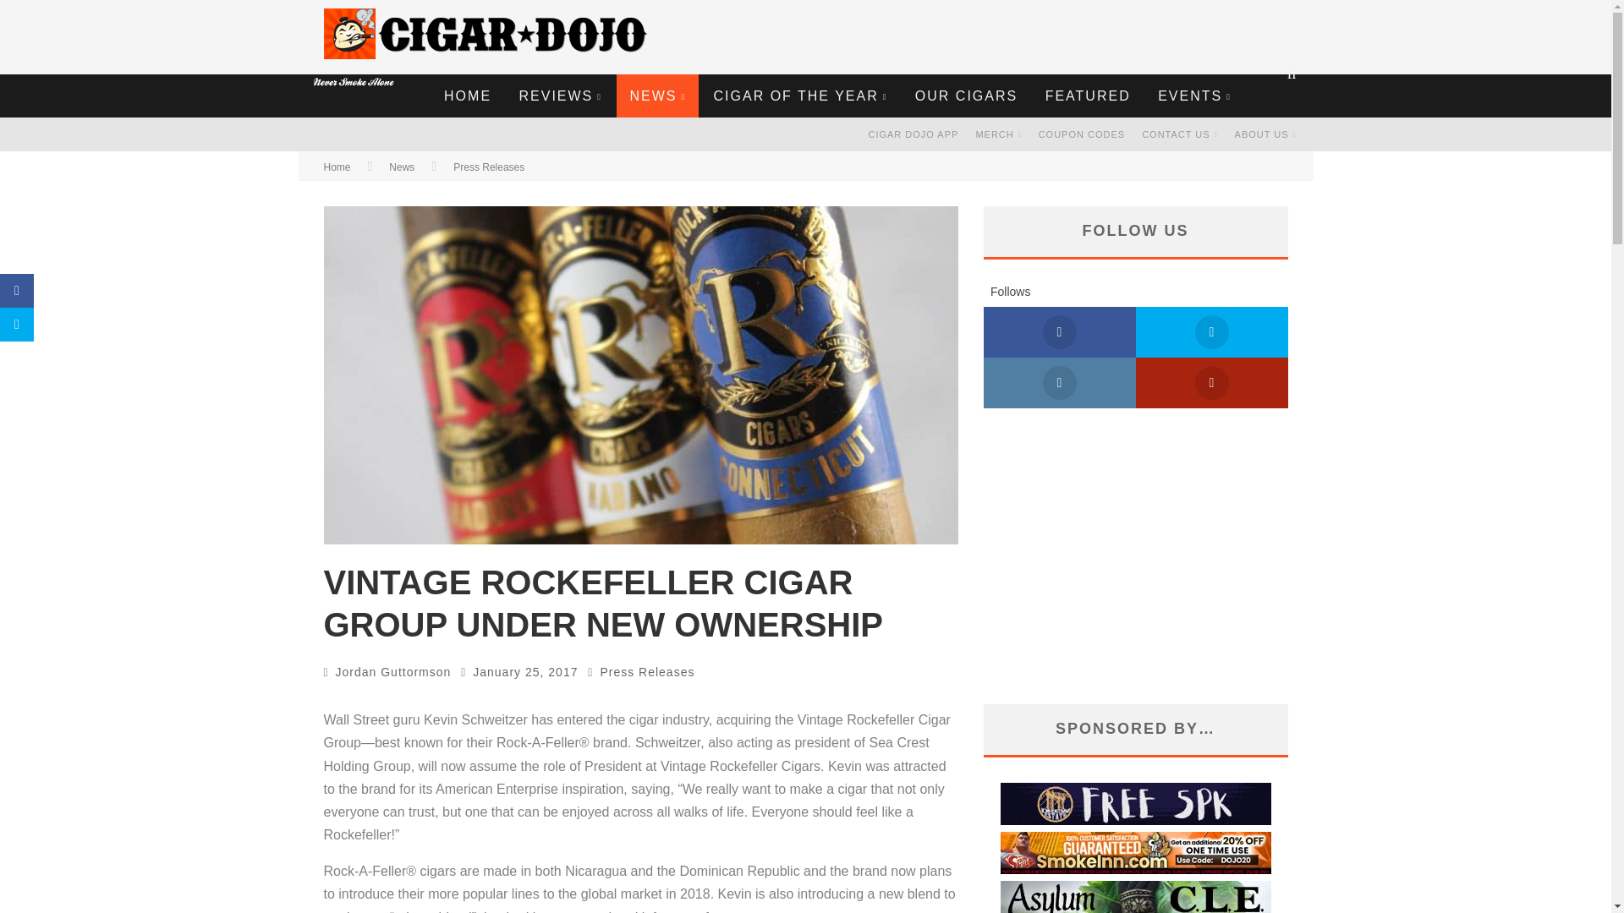 The image size is (1624, 913). Describe the element at coordinates (467, 96) in the screenshot. I see `HOME` at that location.